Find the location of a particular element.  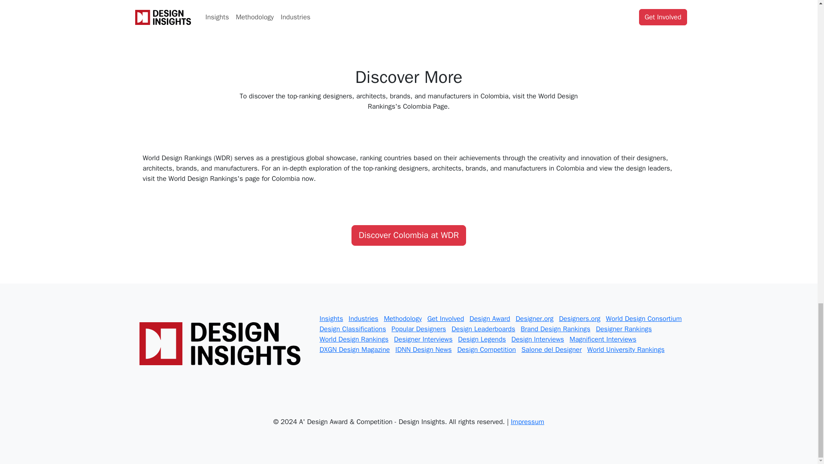

Get Involved is located at coordinates (446, 319).